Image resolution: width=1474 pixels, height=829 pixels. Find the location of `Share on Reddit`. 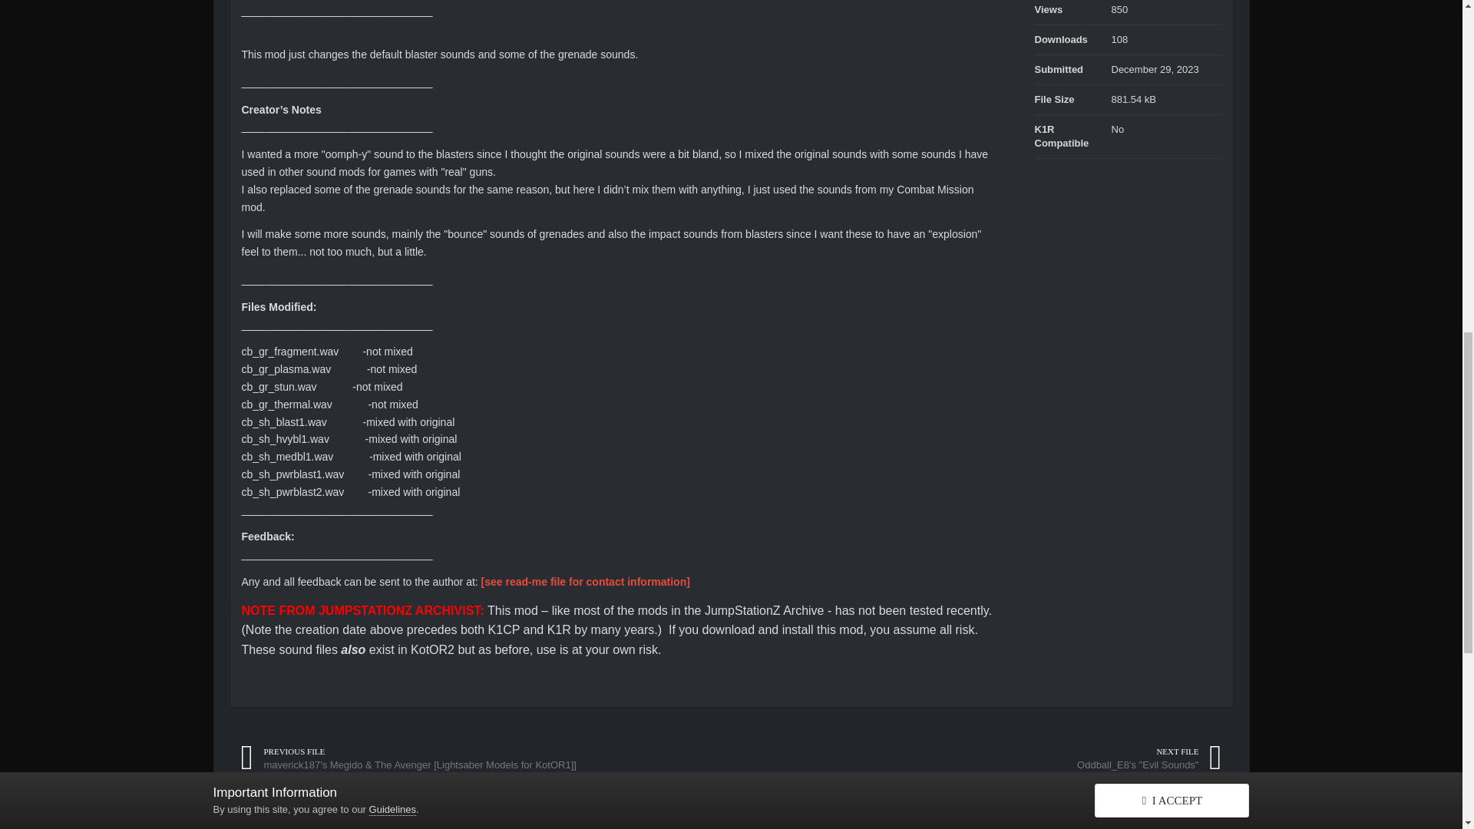

Share on Reddit is located at coordinates (289, 818).